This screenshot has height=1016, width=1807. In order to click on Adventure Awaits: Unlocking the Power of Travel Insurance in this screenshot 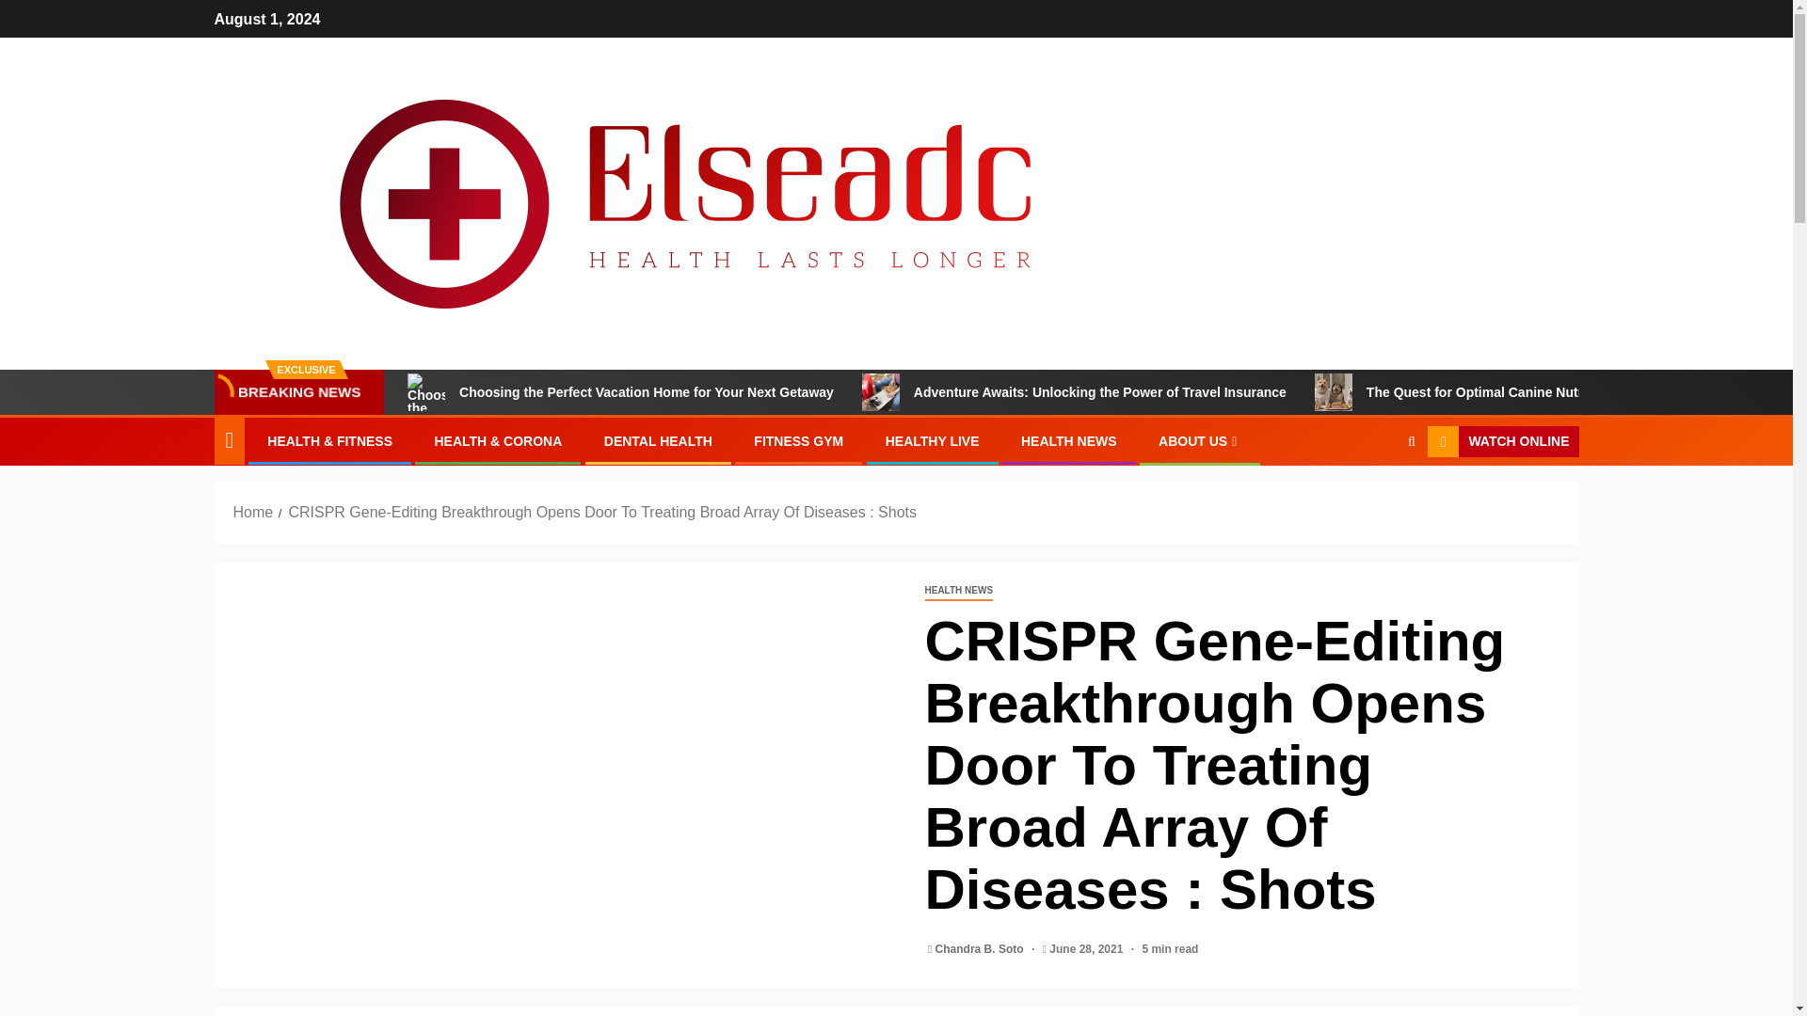, I will do `click(881, 392)`.